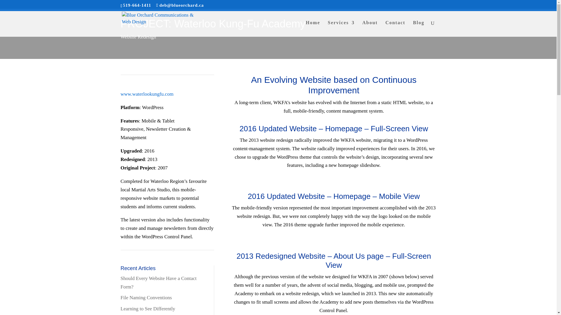 The image size is (561, 315). What do you see at coordinates (147, 94) in the screenshot?
I see `Waterloo Kung-Fu Academy` at bounding box center [147, 94].